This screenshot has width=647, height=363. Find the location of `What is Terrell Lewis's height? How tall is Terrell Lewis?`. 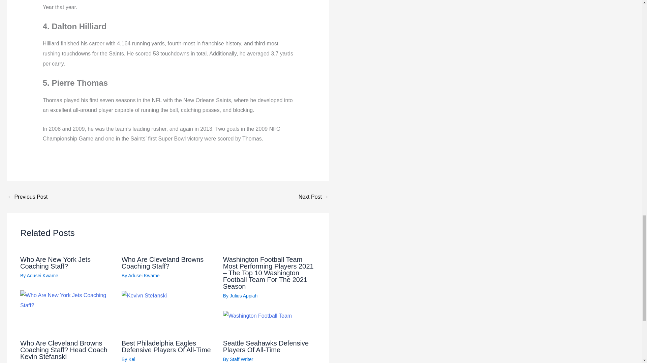

What is Terrell Lewis's height? How tall is Terrell Lewis? is located at coordinates (313, 197).